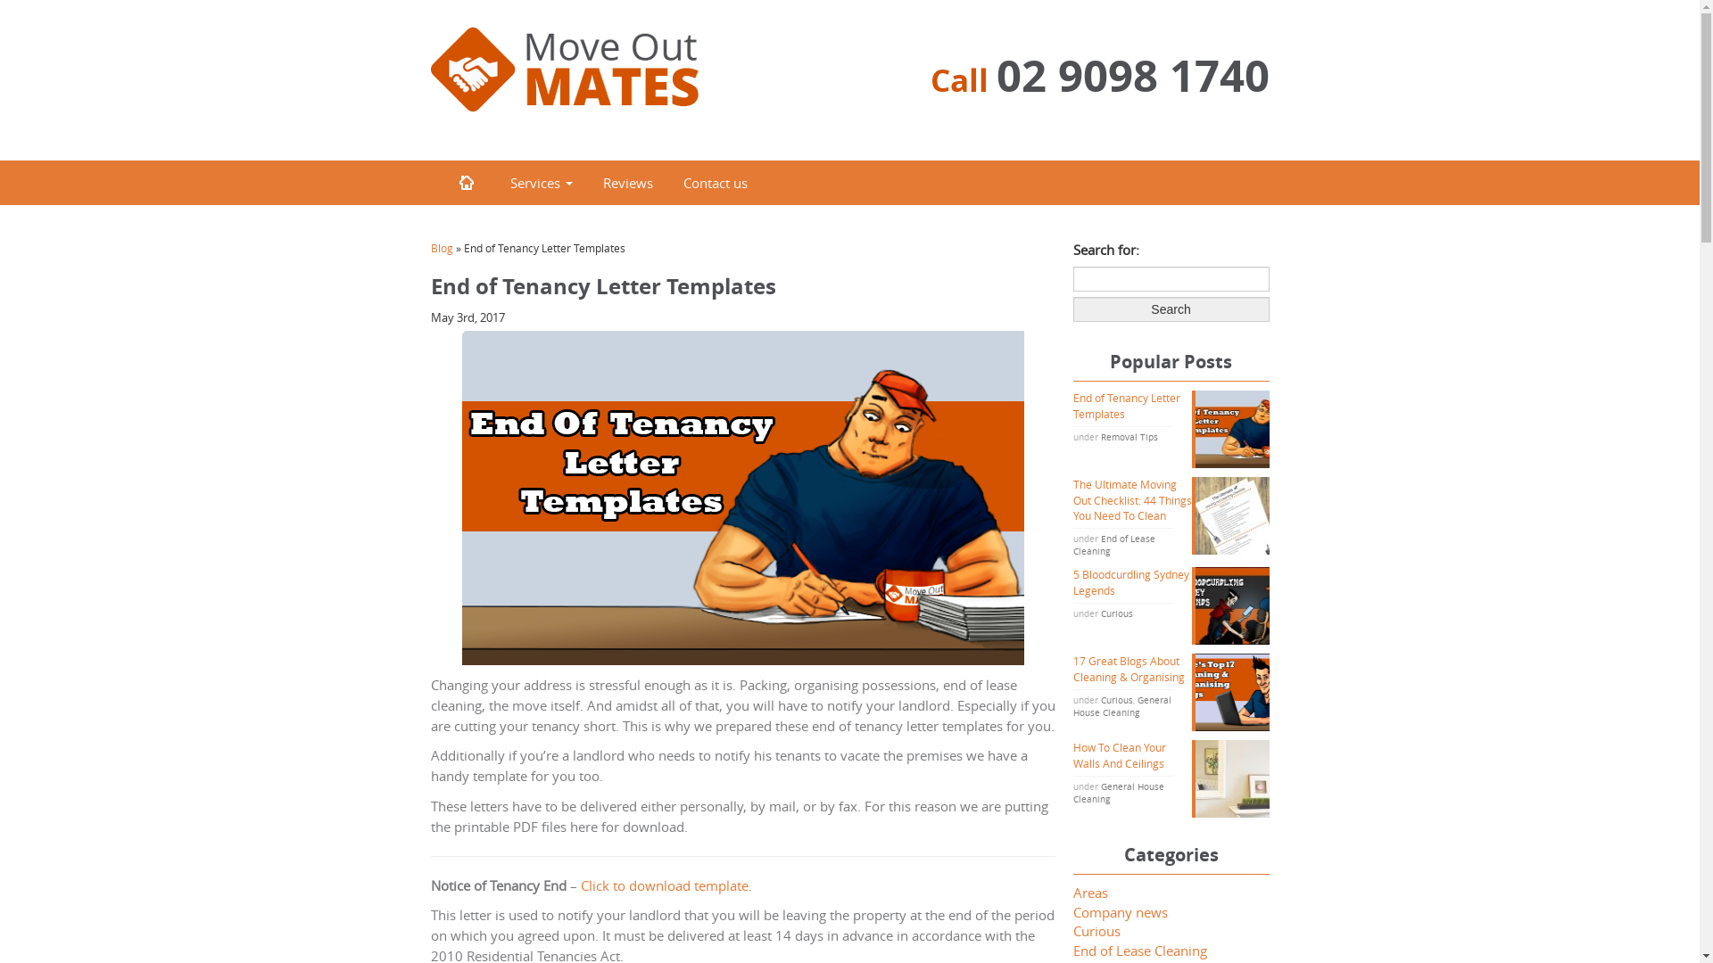 The image size is (1713, 963). What do you see at coordinates (1096, 931) in the screenshot?
I see `Curious` at bounding box center [1096, 931].